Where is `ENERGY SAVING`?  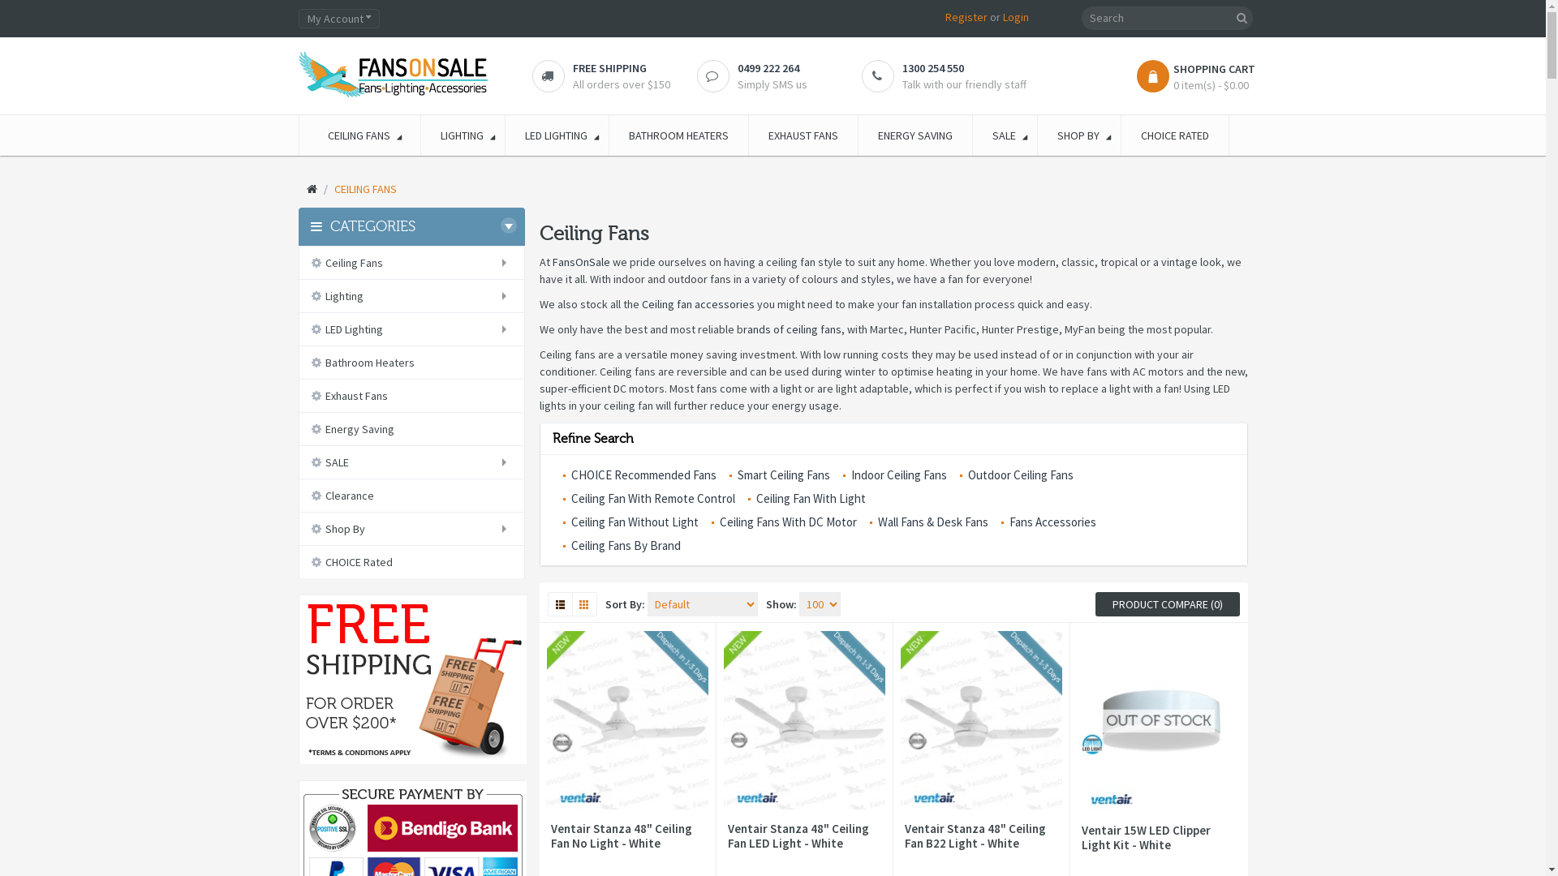 ENERGY SAVING is located at coordinates (915, 135).